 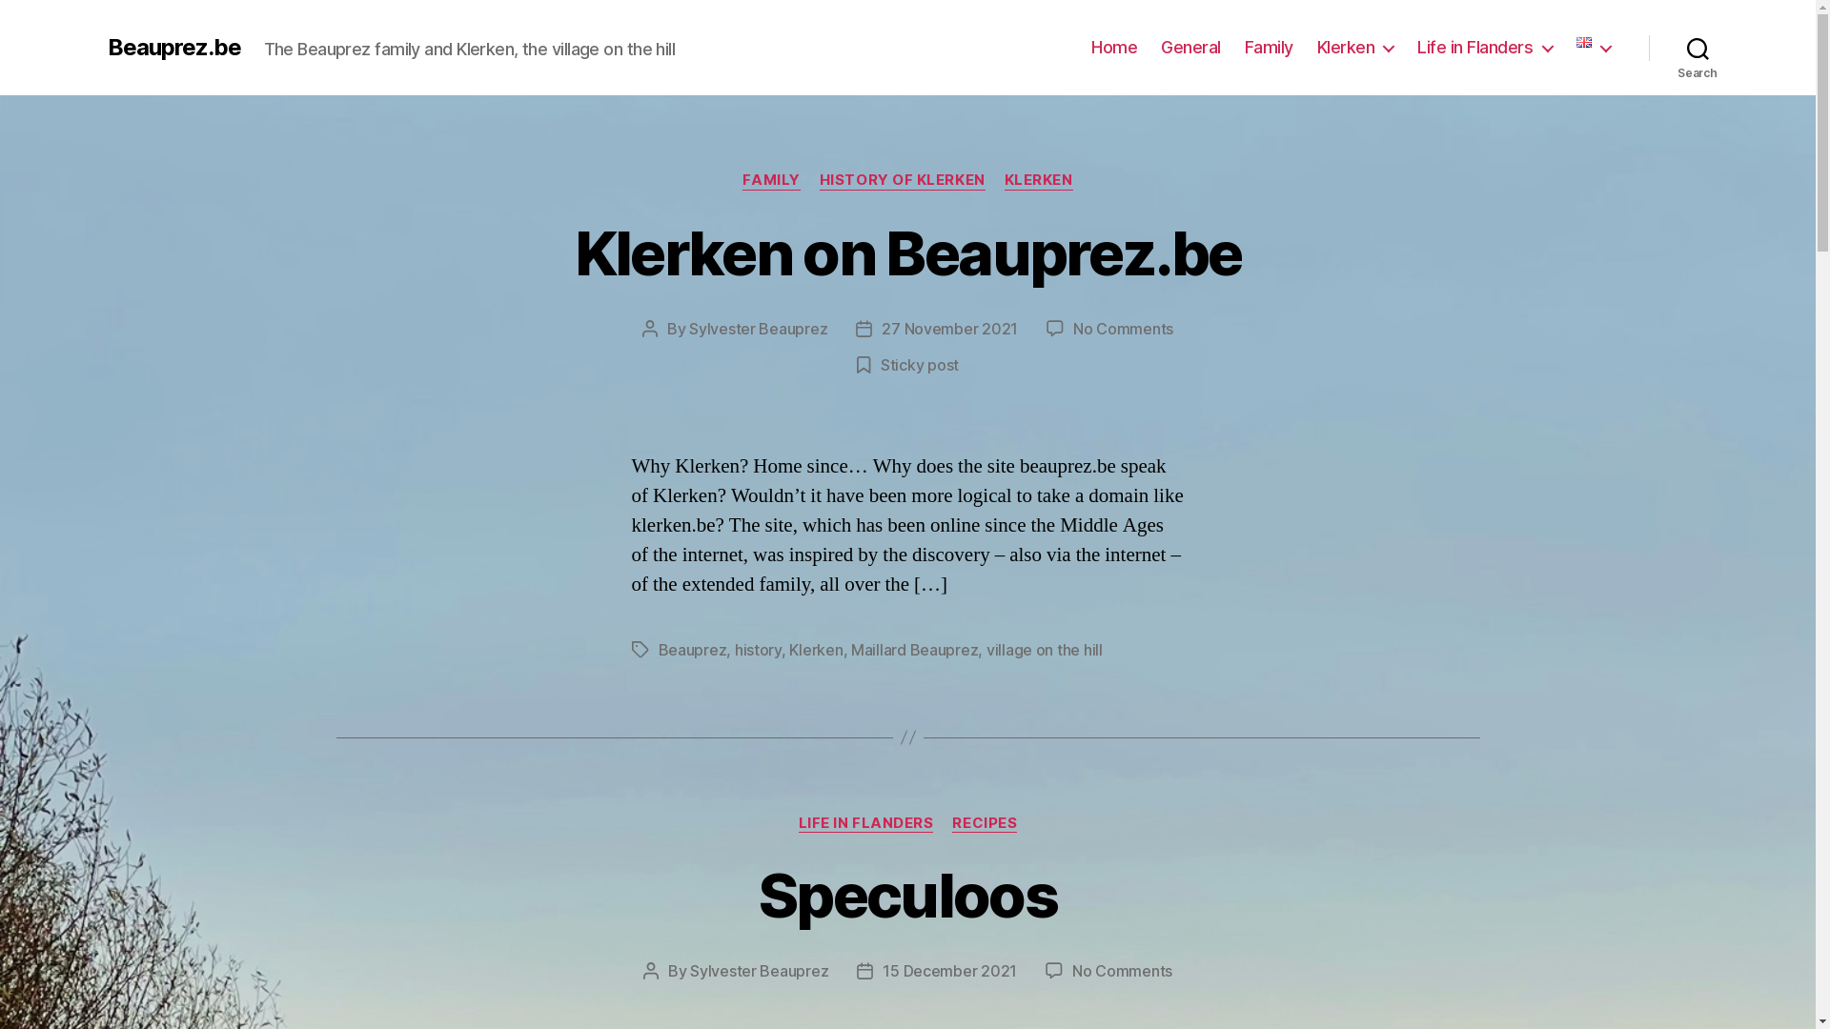 What do you see at coordinates (759, 329) in the screenshot?
I see `Sylvester Beauprez` at bounding box center [759, 329].